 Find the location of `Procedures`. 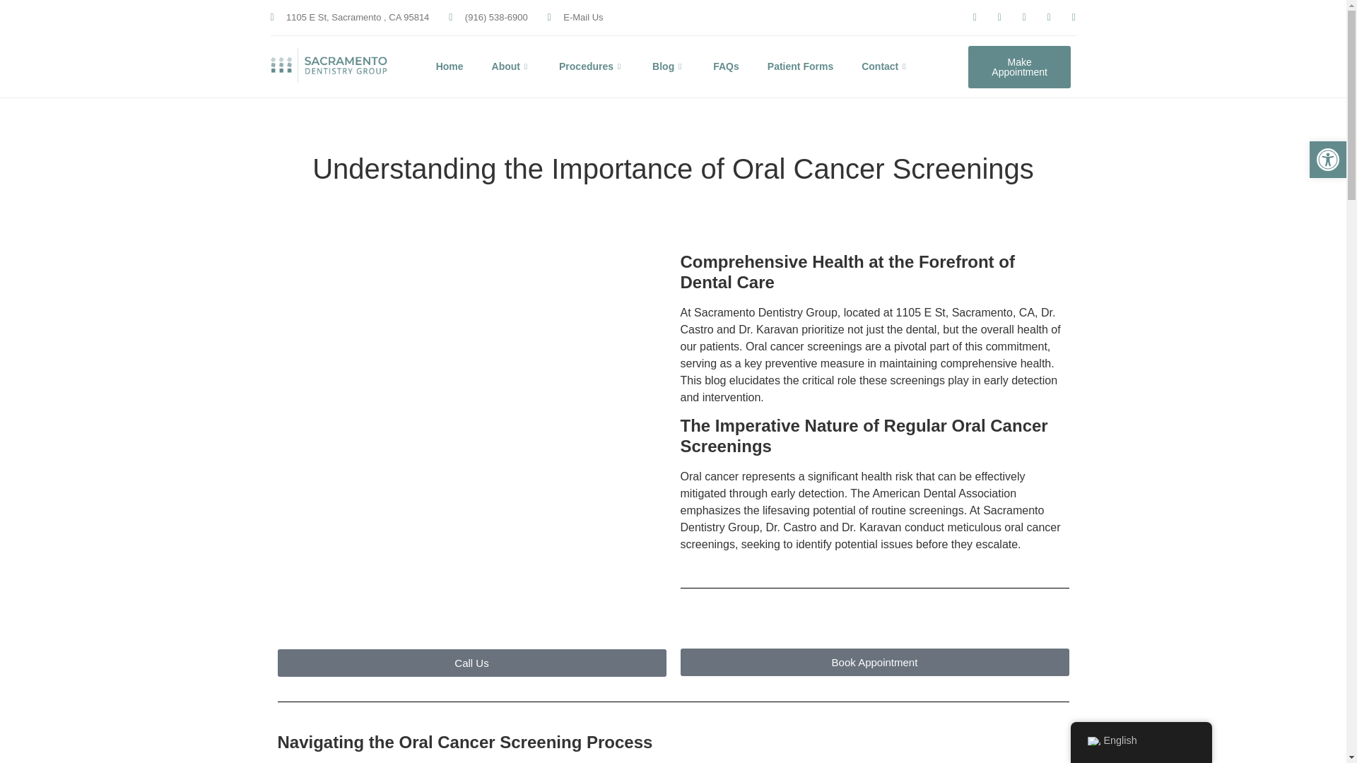

Procedures is located at coordinates (606, 66).